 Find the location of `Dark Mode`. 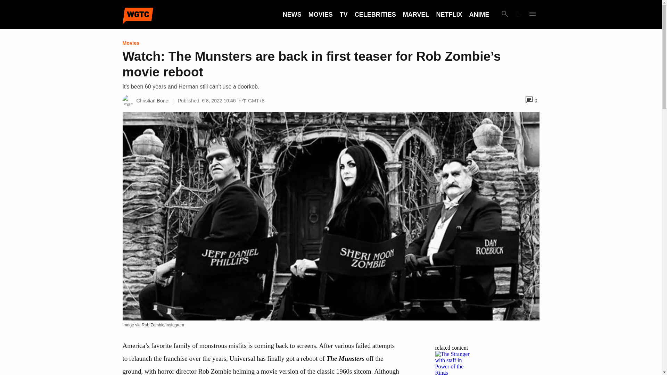

Dark Mode is located at coordinates (518, 15).